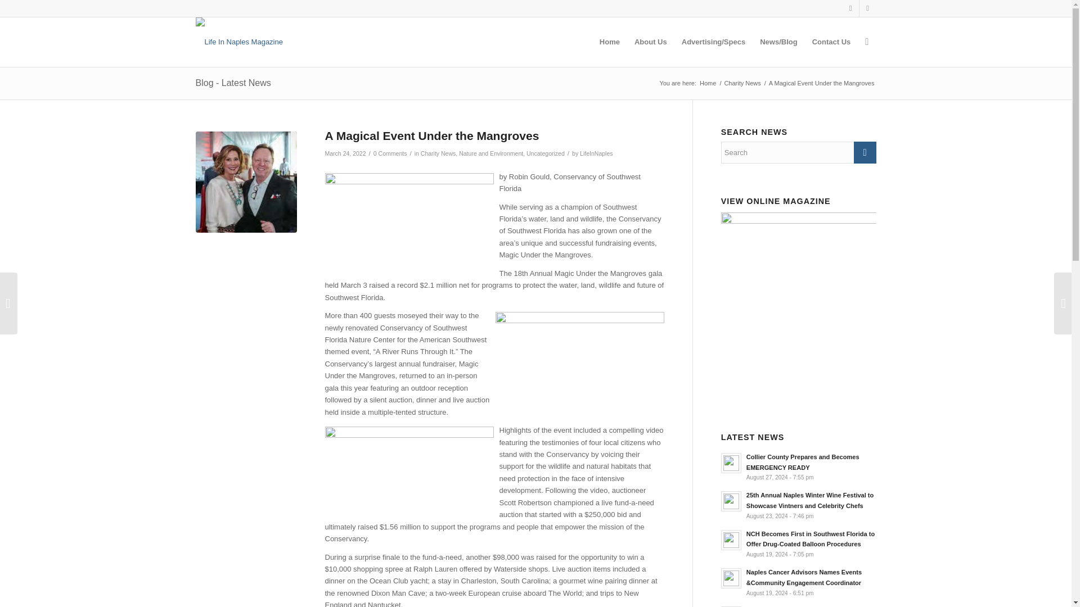 The image size is (1080, 607). I want to click on Contact Us, so click(831, 42).